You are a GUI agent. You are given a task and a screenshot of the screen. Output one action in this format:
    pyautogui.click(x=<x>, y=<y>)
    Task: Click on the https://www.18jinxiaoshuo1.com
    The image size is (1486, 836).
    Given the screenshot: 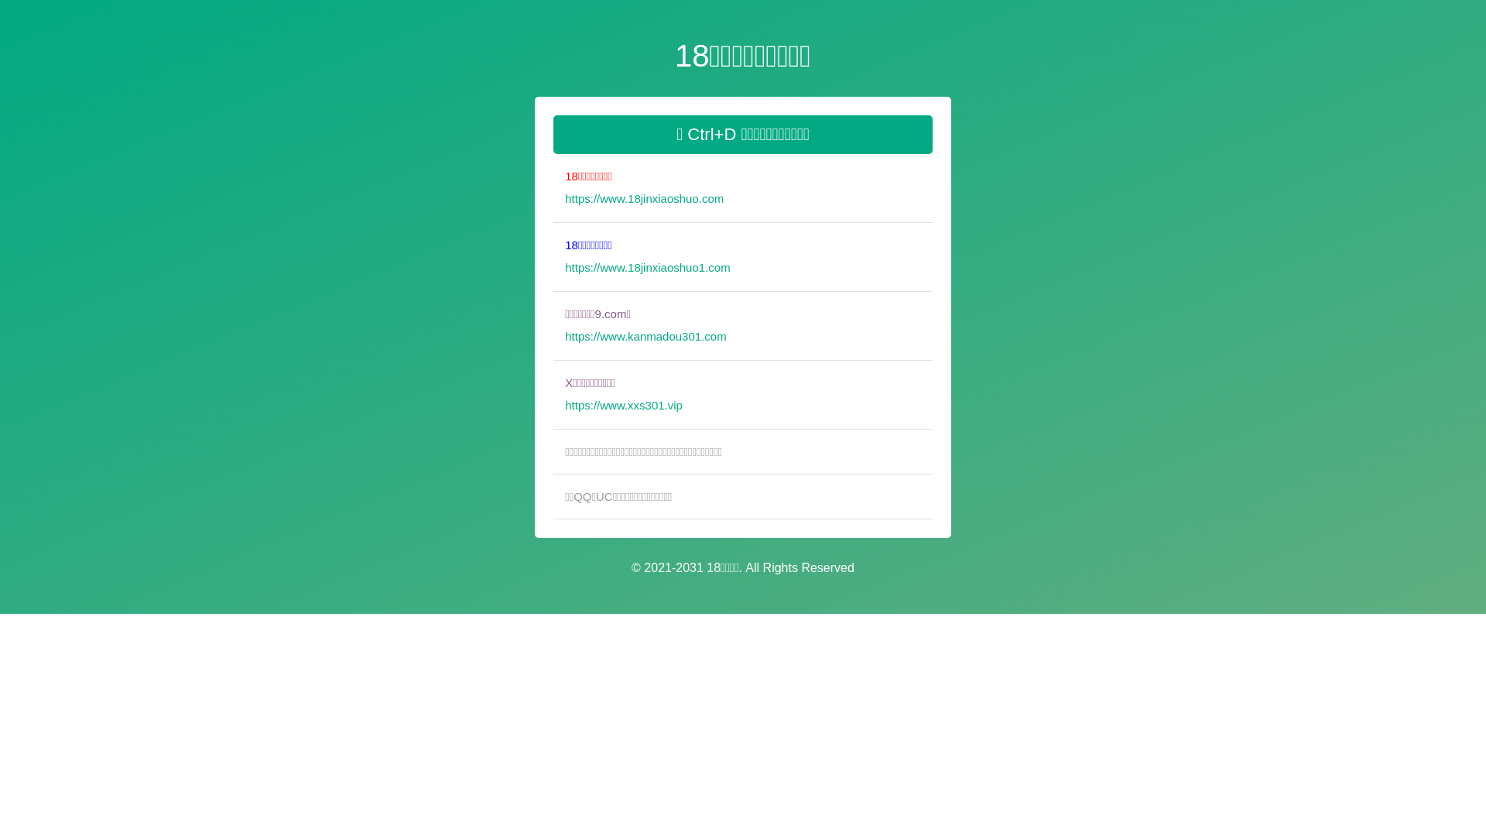 What is the action you would take?
    pyautogui.click(x=749, y=277)
    